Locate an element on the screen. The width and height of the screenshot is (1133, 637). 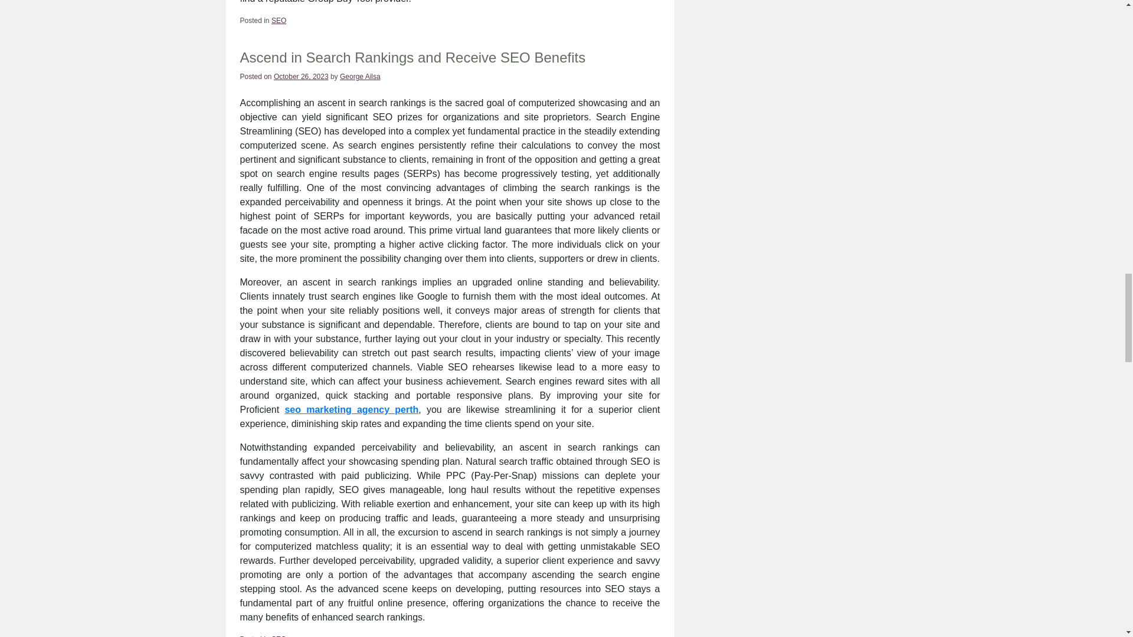
October 26, 2023 is located at coordinates (301, 77).